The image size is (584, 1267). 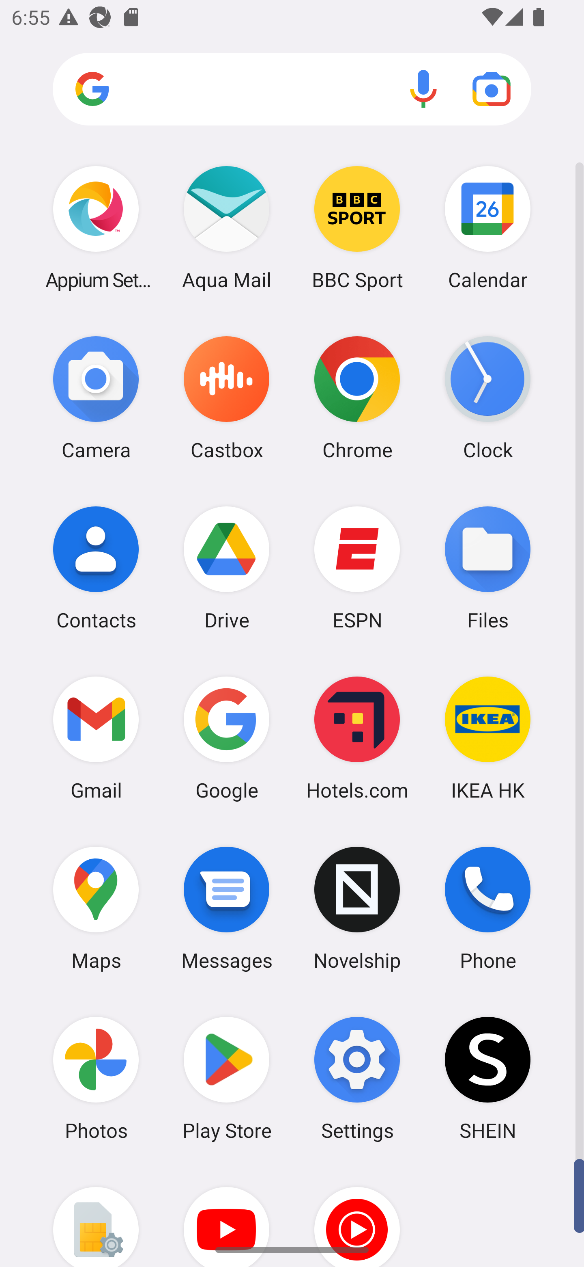 I want to click on Voice search, so click(x=423, y=89).